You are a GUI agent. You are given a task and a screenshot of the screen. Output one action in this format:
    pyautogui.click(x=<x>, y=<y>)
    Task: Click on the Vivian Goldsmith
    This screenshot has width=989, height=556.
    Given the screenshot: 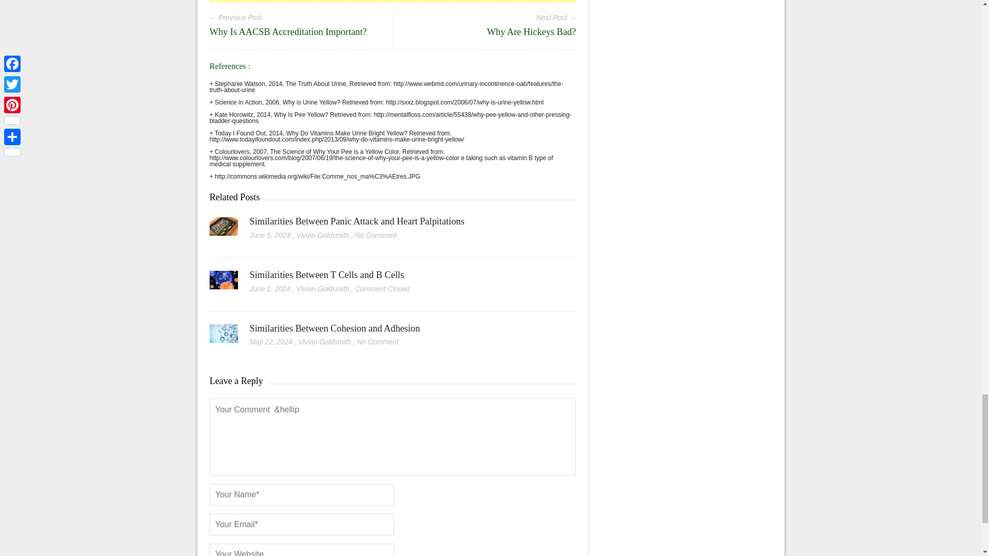 What is the action you would take?
    pyautogui.click(x=322, y=236)
    